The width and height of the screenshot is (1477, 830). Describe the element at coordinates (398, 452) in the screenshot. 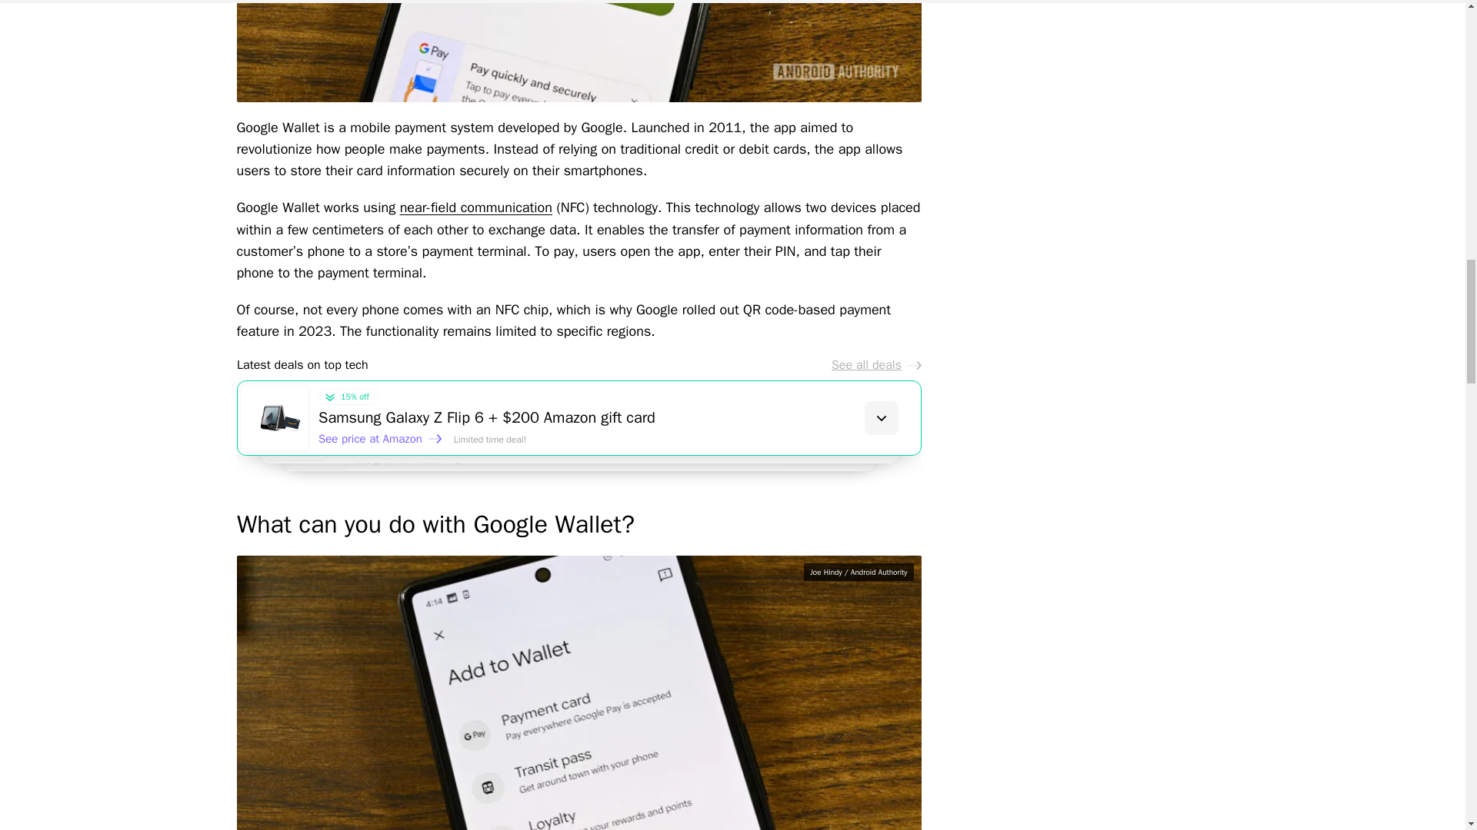

I see `See price at Amazon` at that location.